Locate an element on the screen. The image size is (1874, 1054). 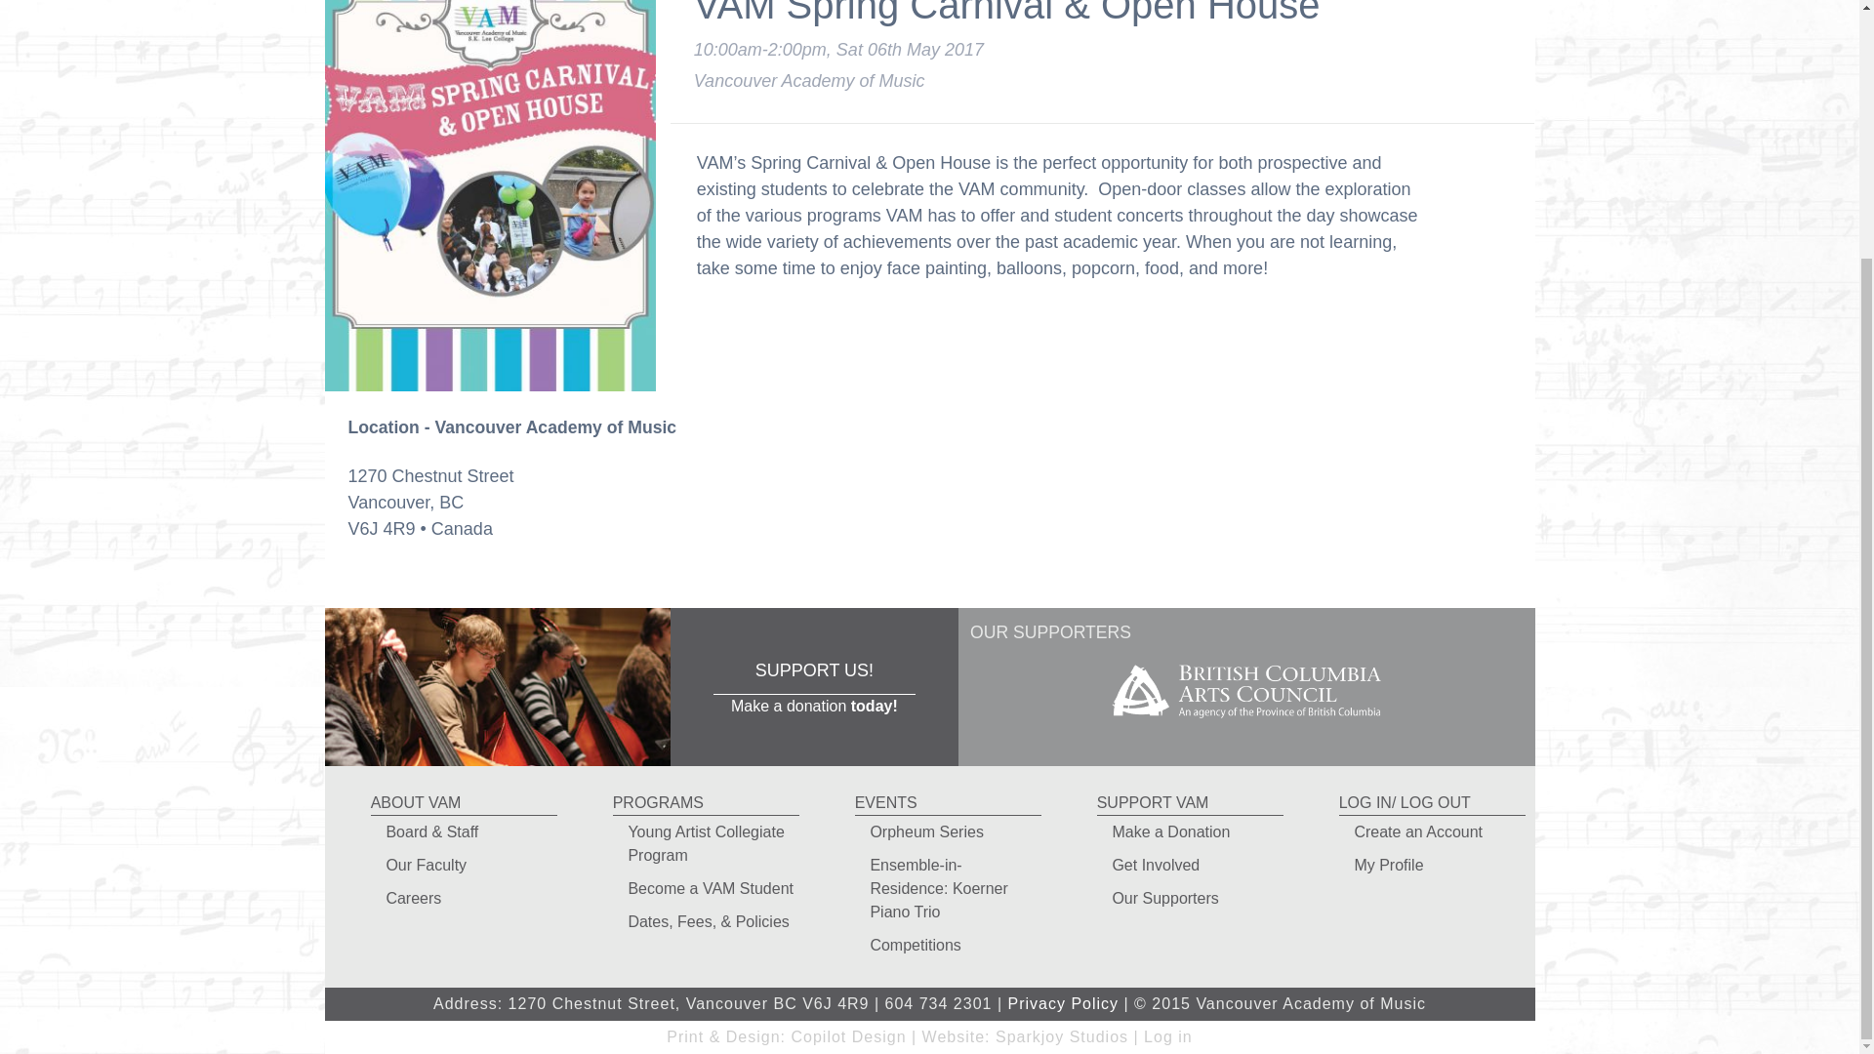
Support VAM is located at coordinates (814, 687).